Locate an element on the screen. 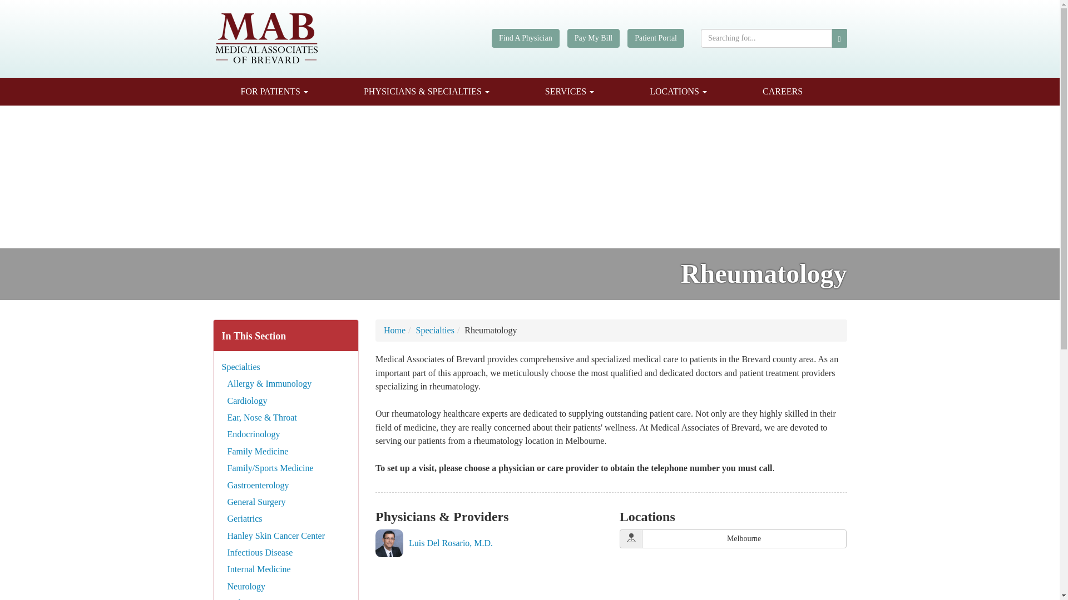 The image size is (1068, 600). Pay My Bill is located at coordinates (593, 38).